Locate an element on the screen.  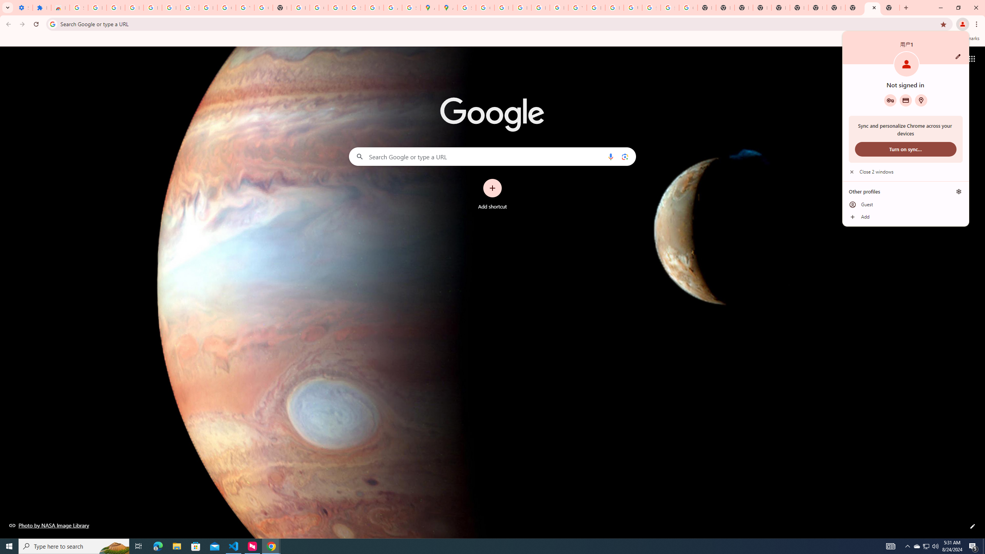
Addresses and more is located at coordinates (921, 100).